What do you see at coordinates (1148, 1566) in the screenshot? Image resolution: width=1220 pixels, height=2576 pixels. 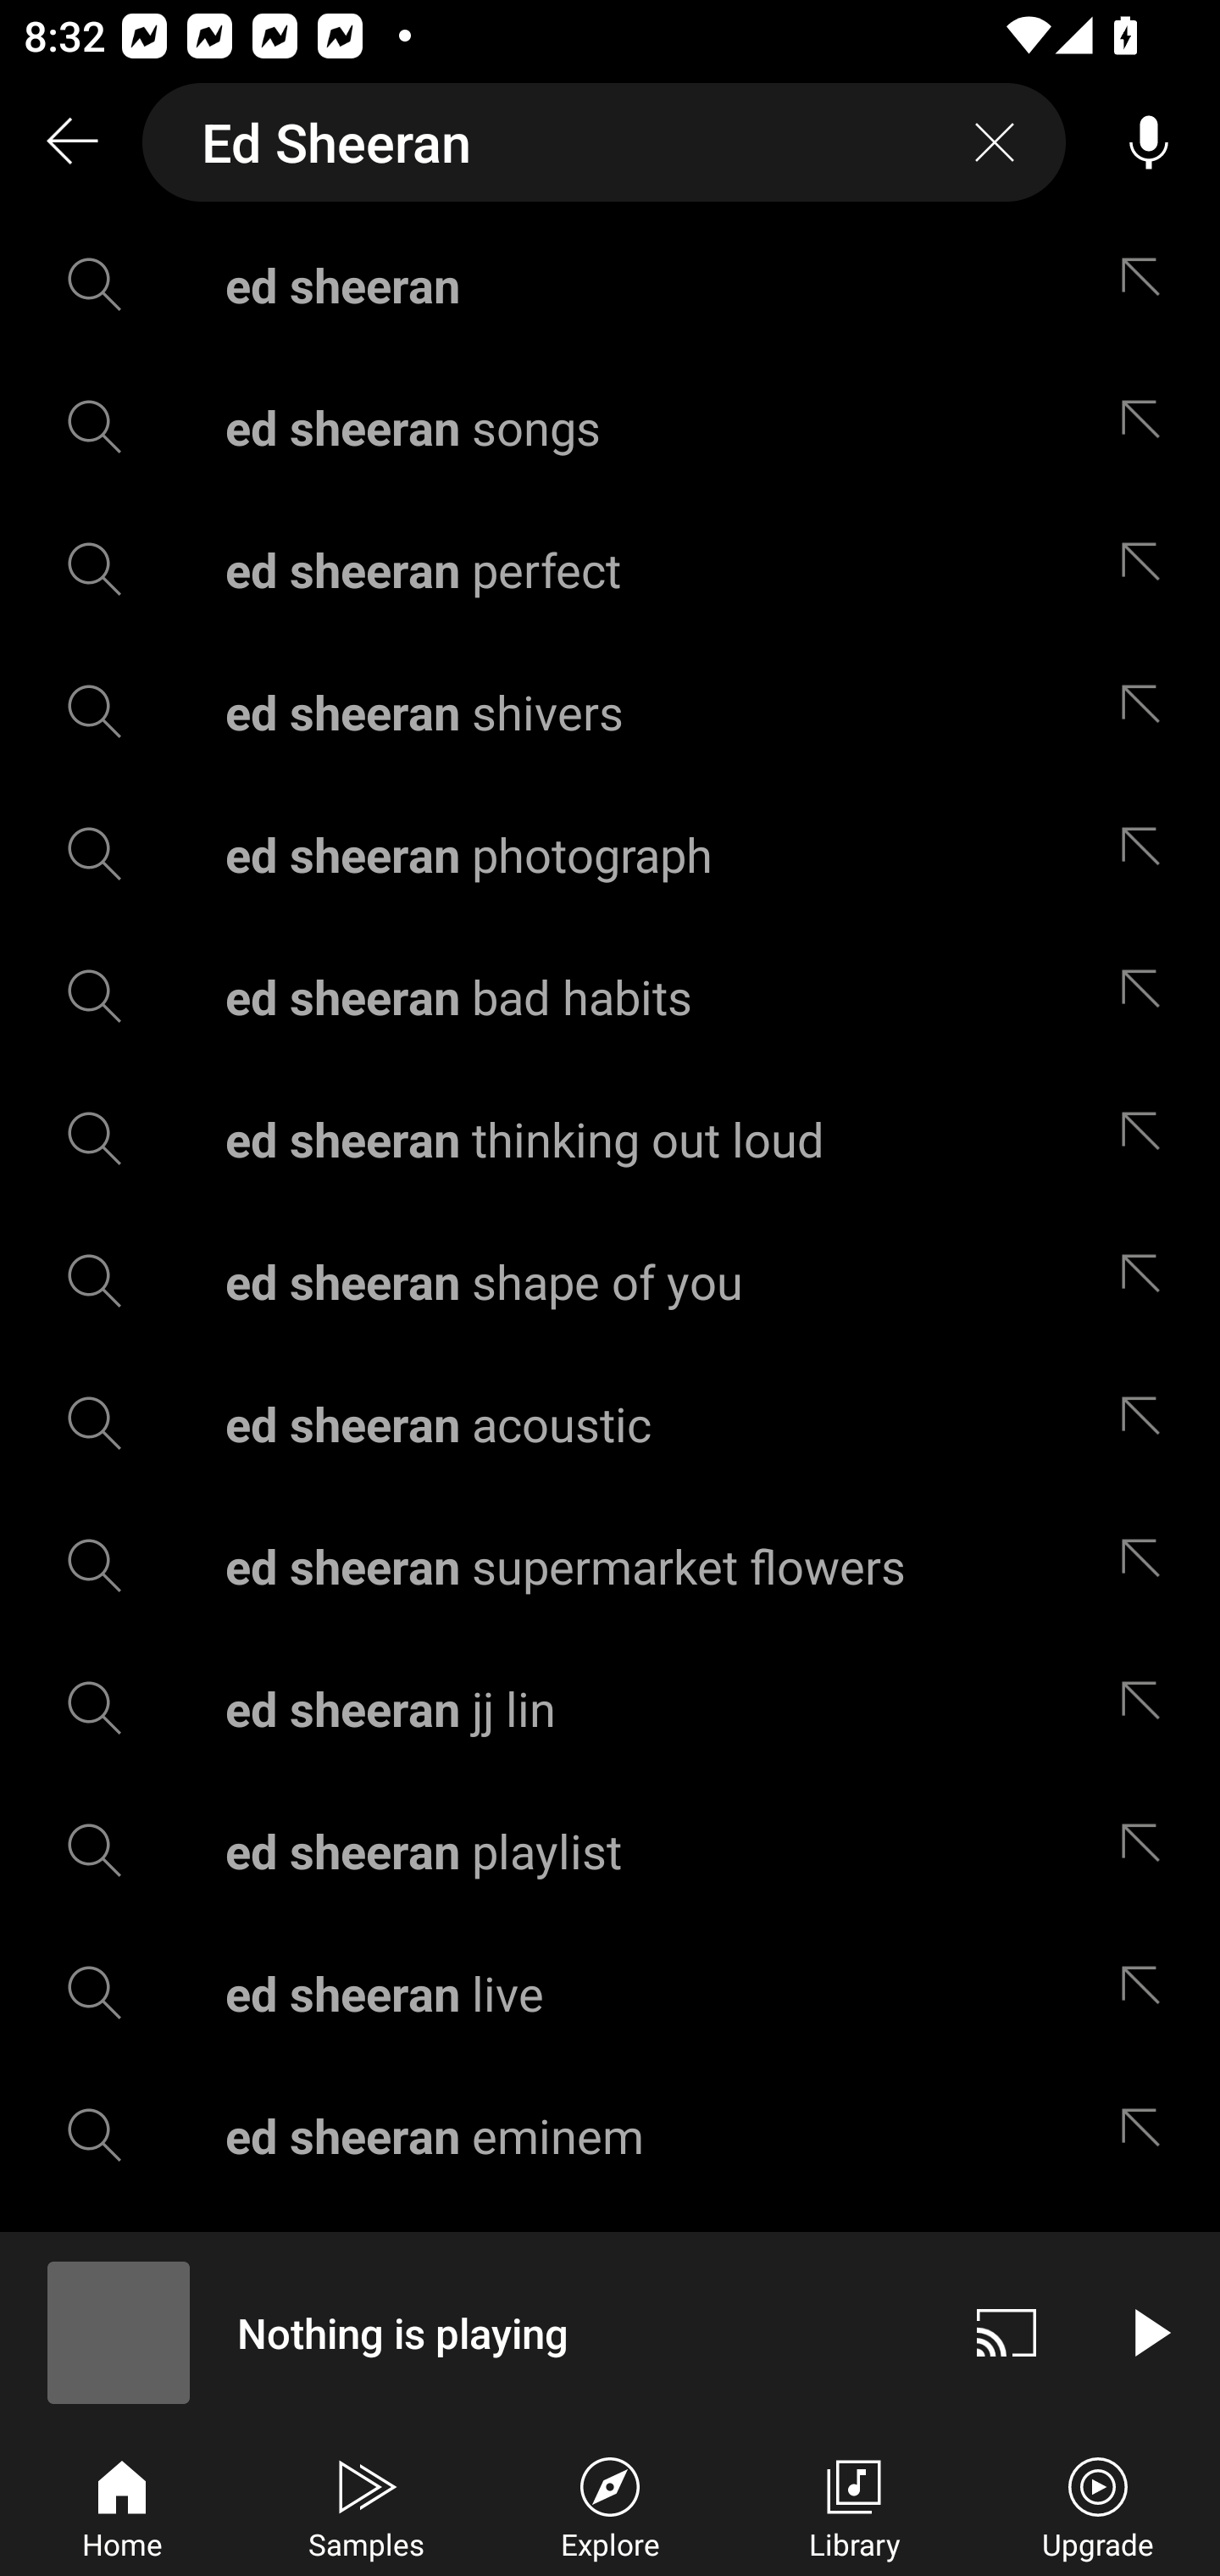 I see `Edit suggestion ed sheeran supermarket flowers` at bounding box center [1148, 1566].